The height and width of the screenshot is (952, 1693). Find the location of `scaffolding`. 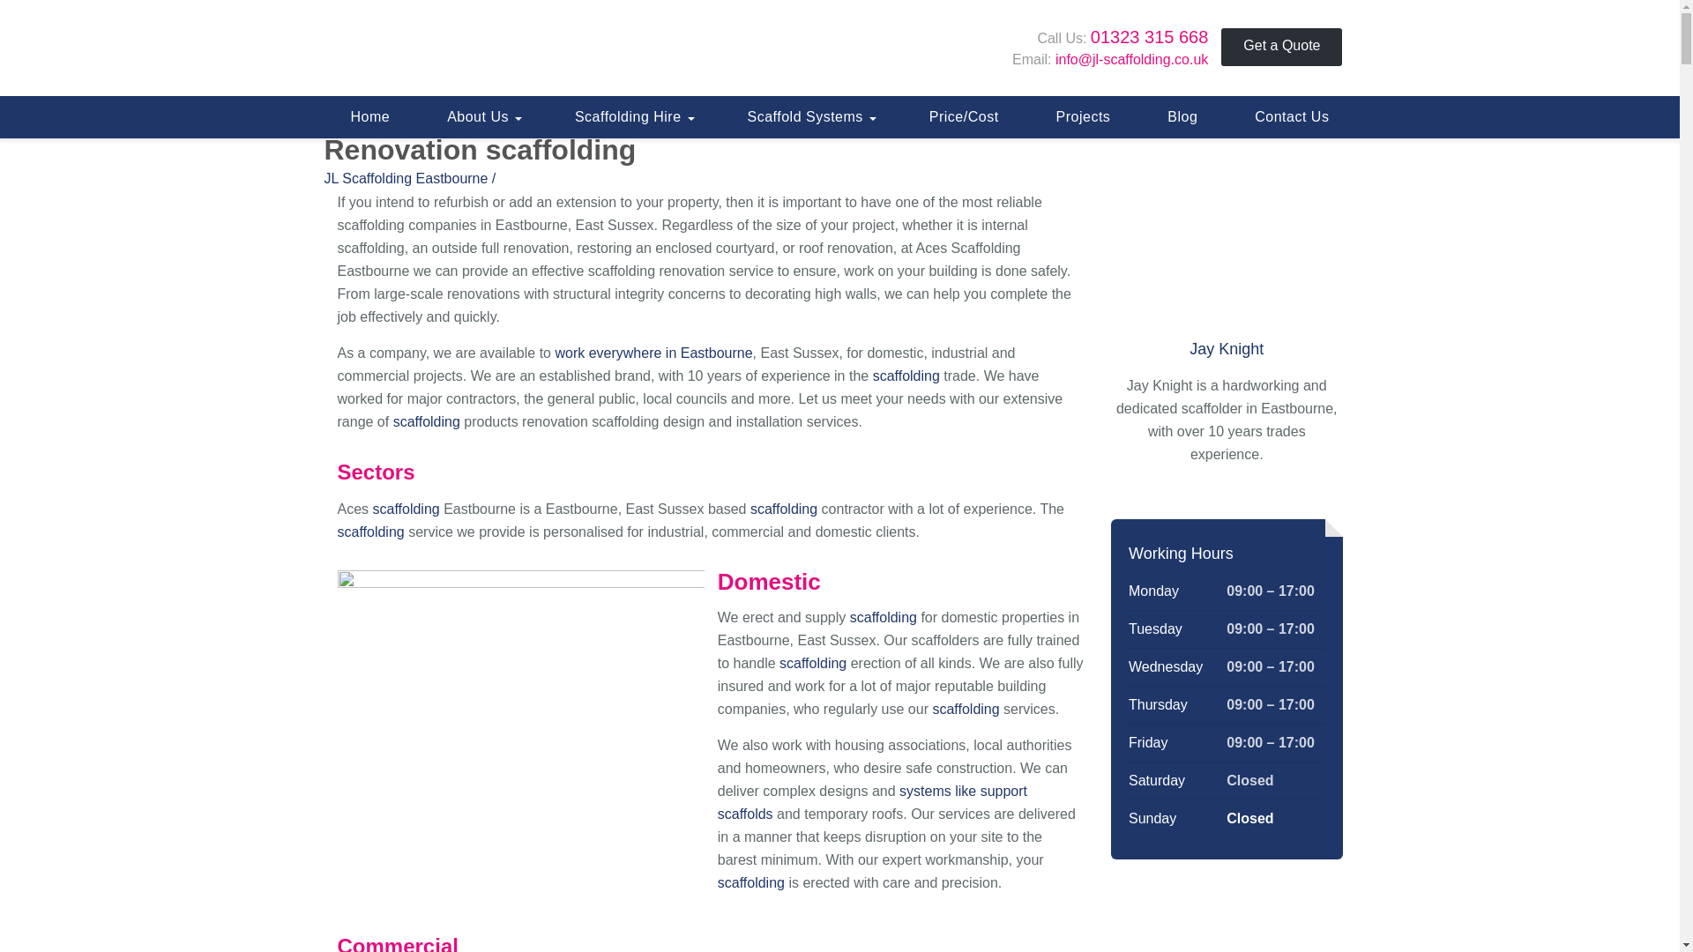

scaffolding is located at coordinates (965, 709).